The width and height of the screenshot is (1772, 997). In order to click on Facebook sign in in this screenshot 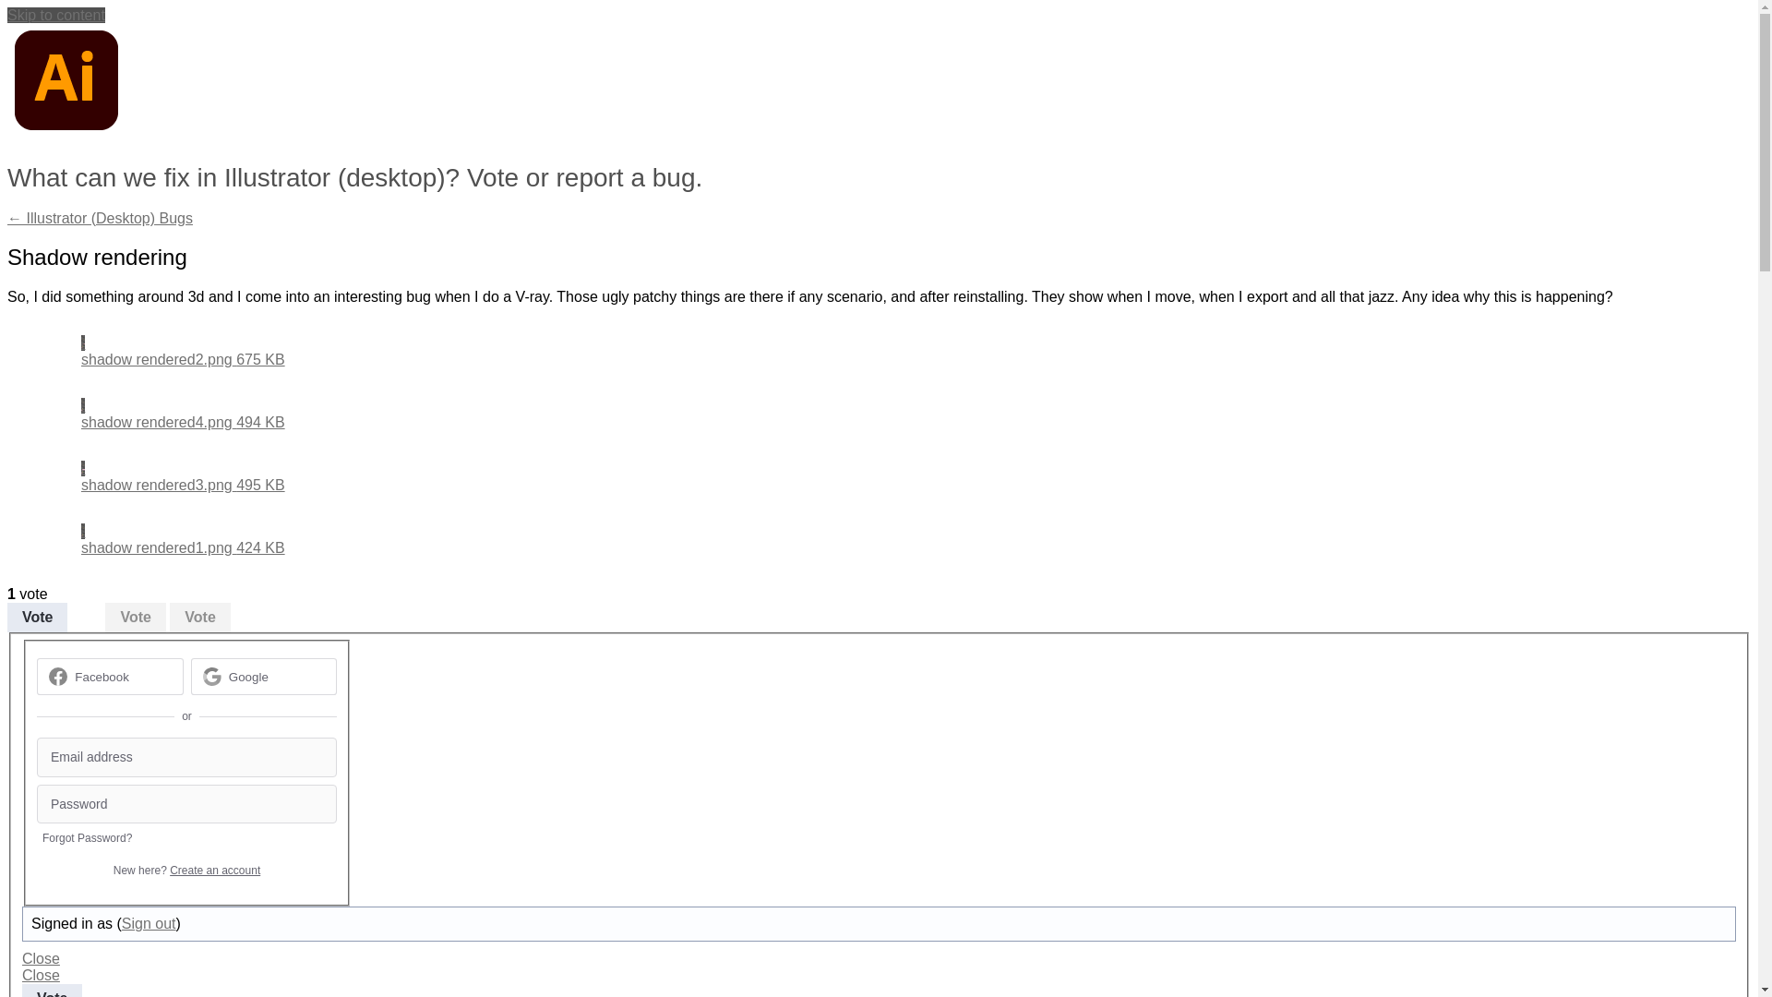, I will do `click(111, 676)`.